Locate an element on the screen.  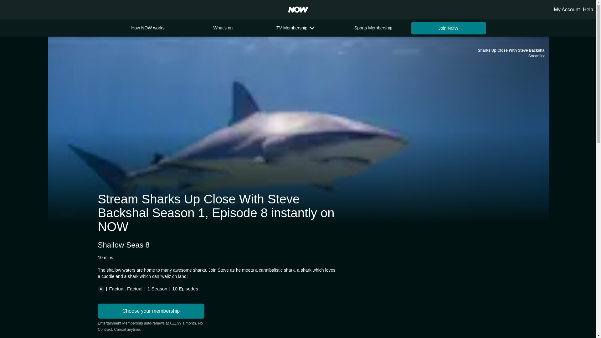
How NOW works is located at coordinates (147, 28).